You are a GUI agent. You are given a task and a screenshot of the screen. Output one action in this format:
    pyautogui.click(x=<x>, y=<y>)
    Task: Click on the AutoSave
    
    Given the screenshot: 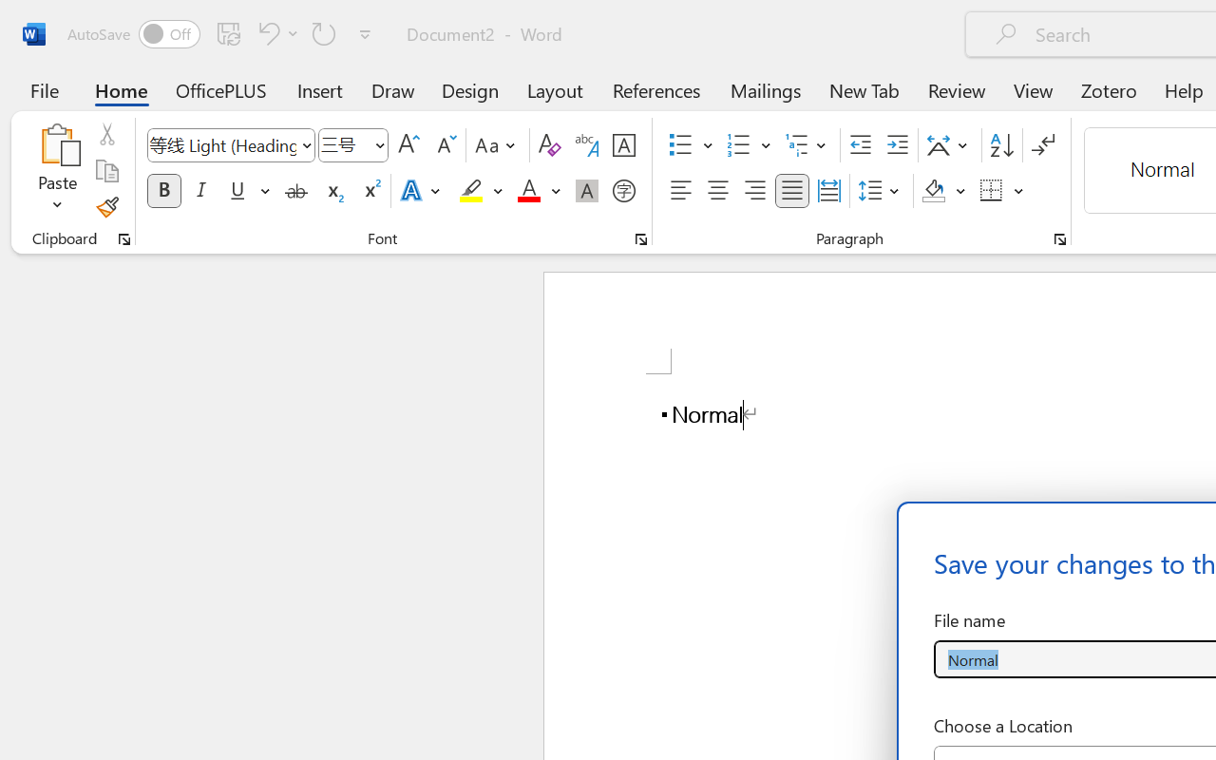 What is the action you would take?
    pyautogui.click(x=133, y=34)
    